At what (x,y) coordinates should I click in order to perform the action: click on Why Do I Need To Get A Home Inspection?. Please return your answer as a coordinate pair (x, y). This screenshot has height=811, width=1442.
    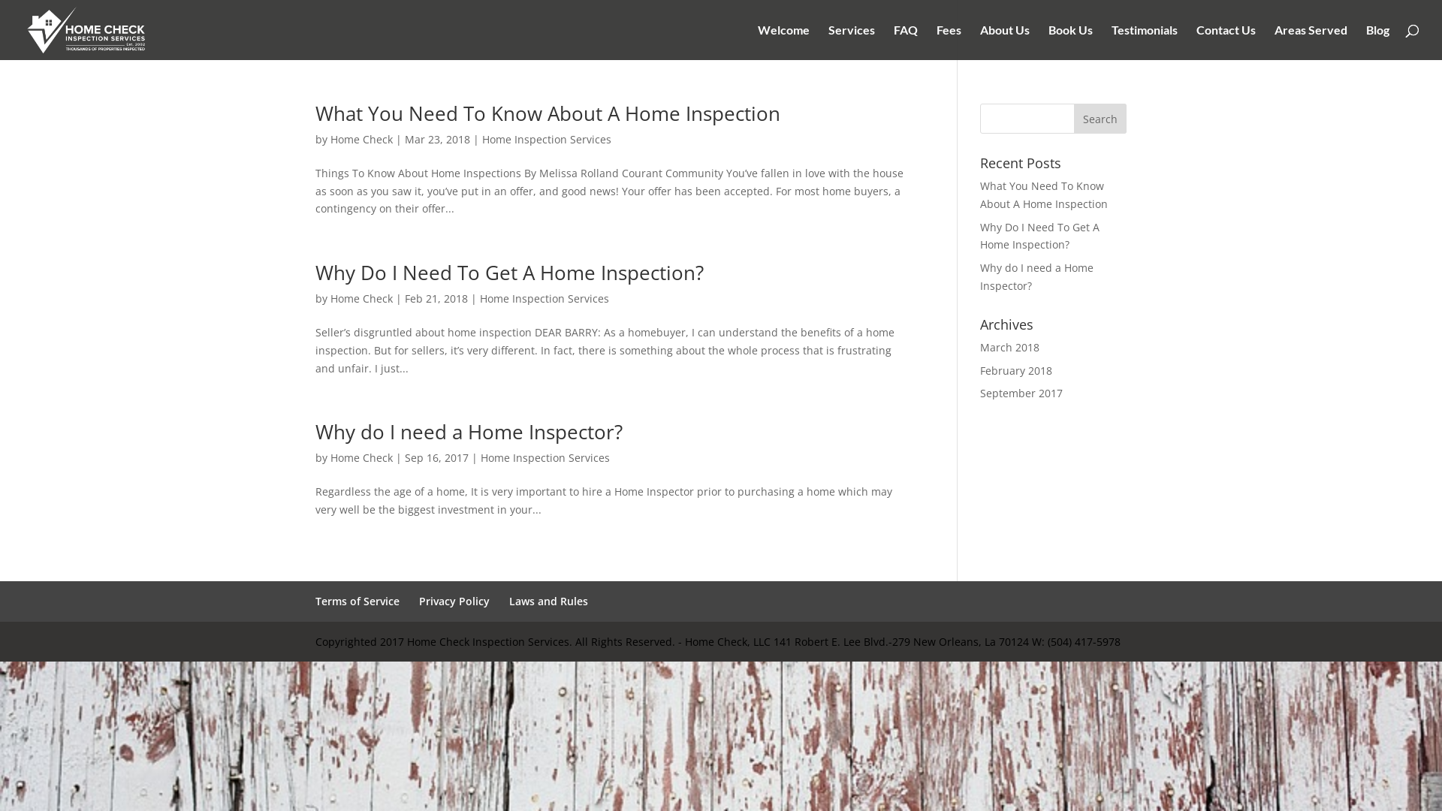
    Looking at the image, I should click on (1039, 236).